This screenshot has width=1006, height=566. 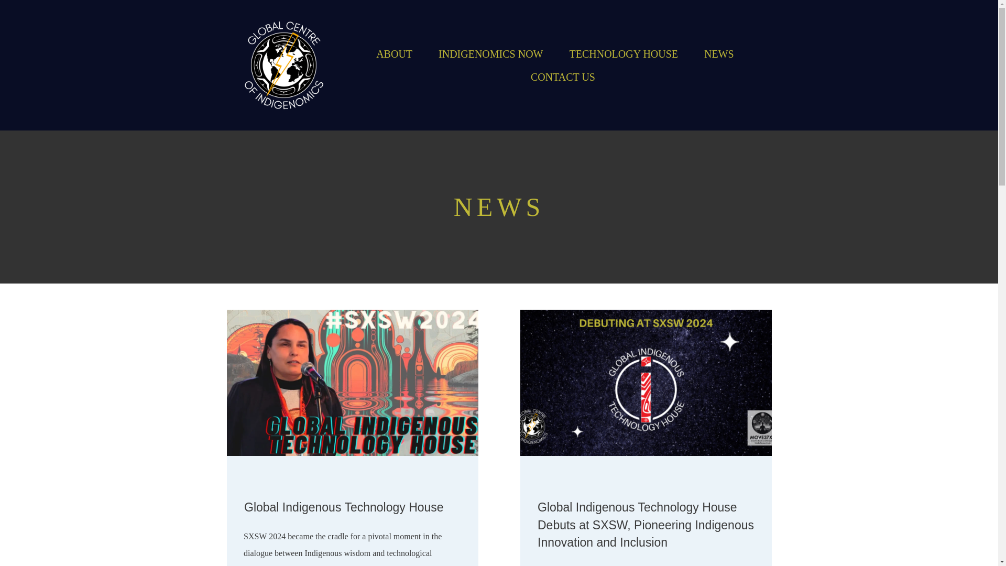 What do you see at coordinates (344, 507) in the screenshot?
I see `Global Indigenous Technology House` at bounding box center [344, 507].